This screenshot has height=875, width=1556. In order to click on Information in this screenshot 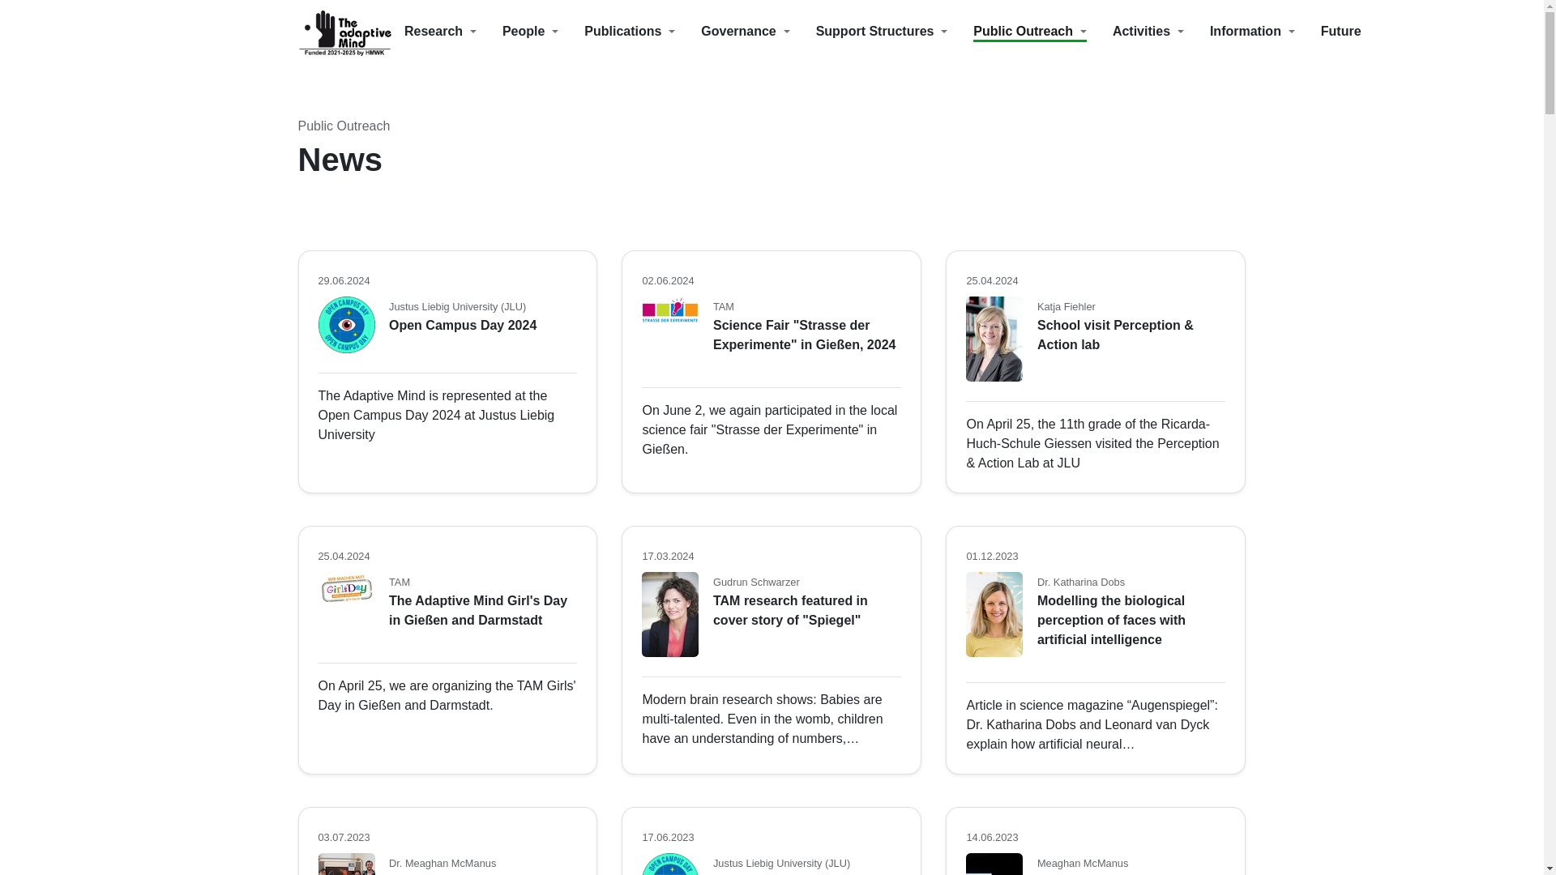, I will do `click(1266, 29)`.